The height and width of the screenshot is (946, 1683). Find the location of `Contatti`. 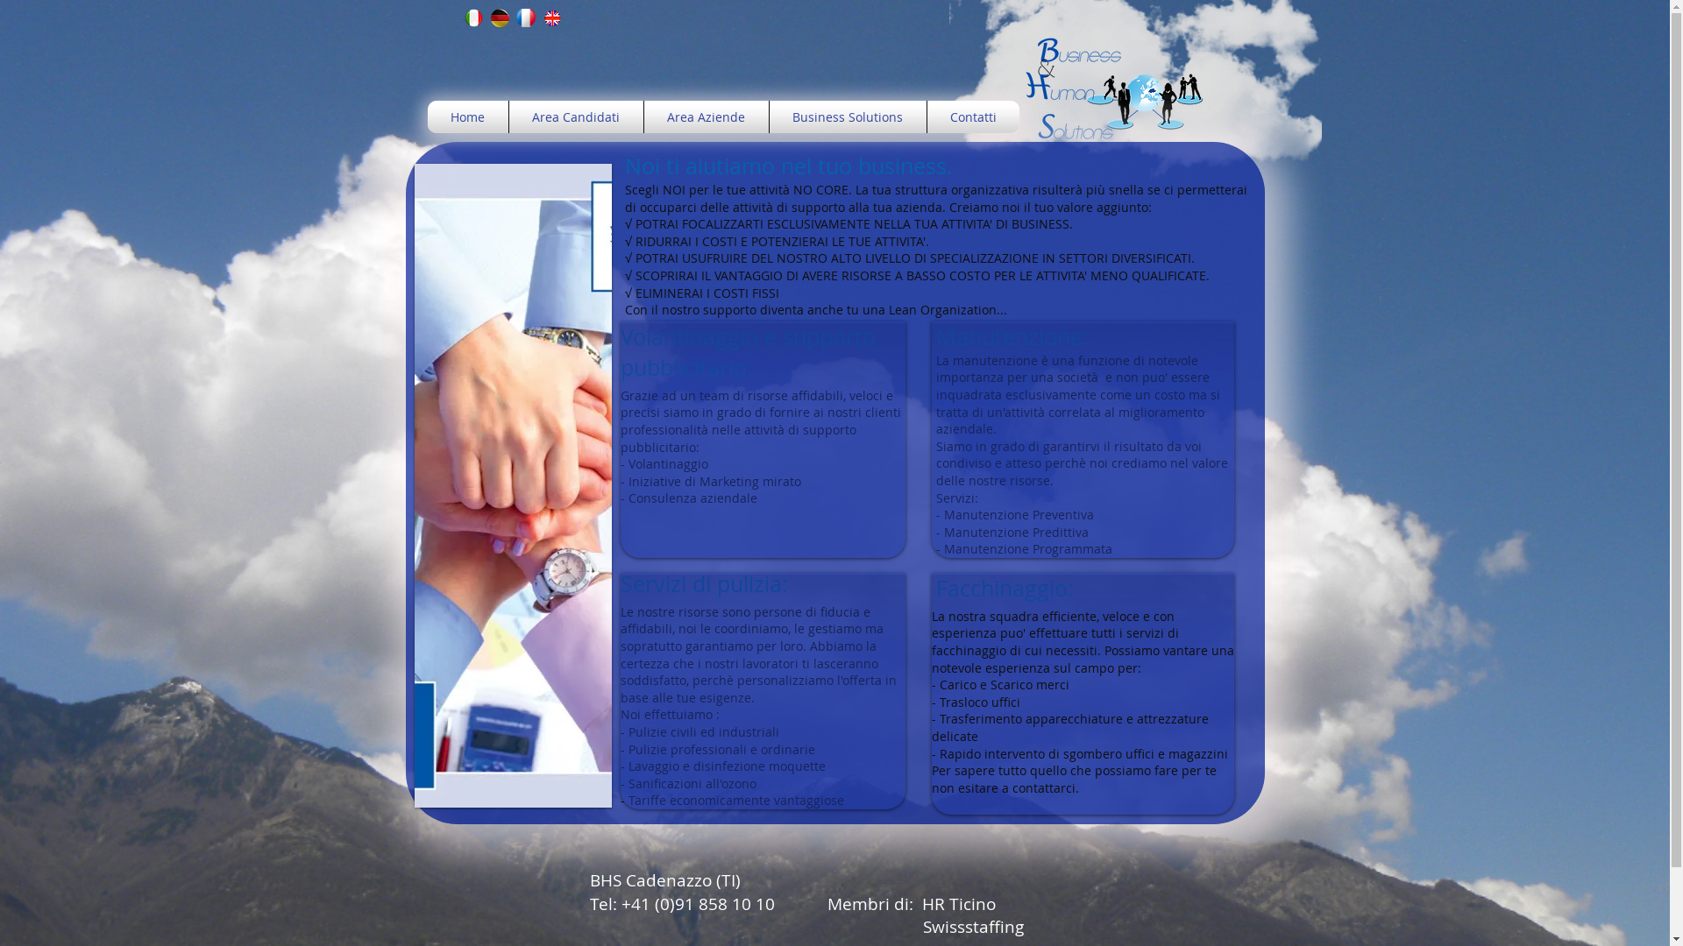

Contatti is located at coordinates (973, 117).